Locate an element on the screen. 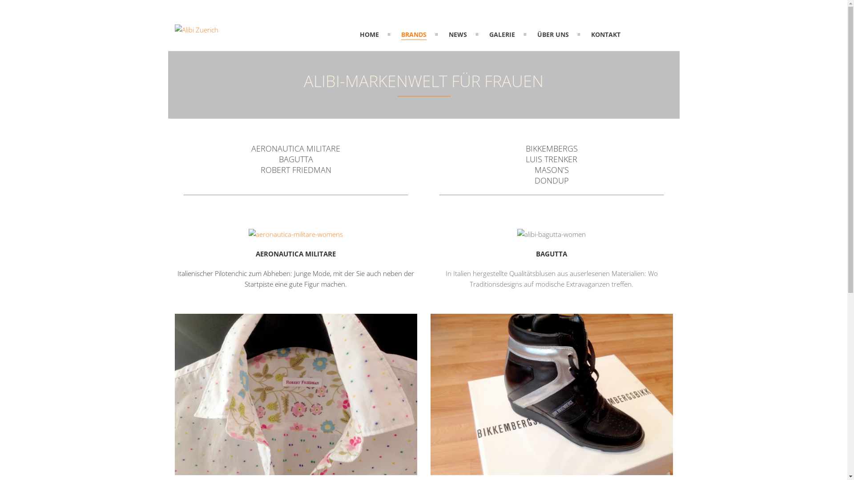  Alibi Zuerich is located at coordinates (196, 30).